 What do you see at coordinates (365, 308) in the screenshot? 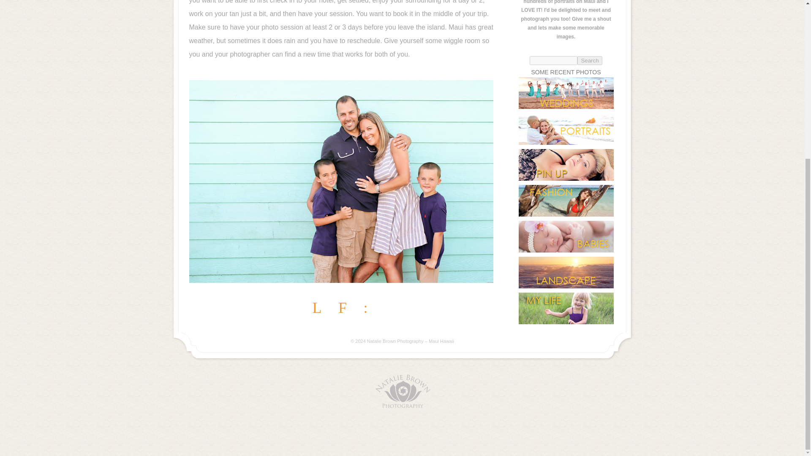
I see `:` at bounding box center [365, 308].